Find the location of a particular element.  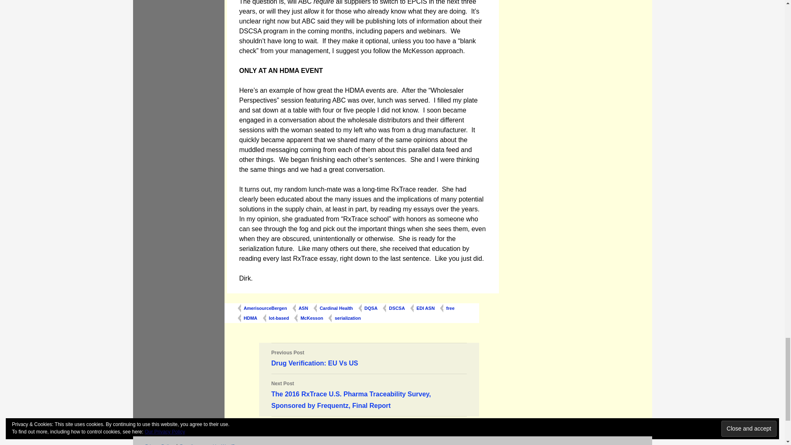

McKesson is located at coordinates (311, 318).